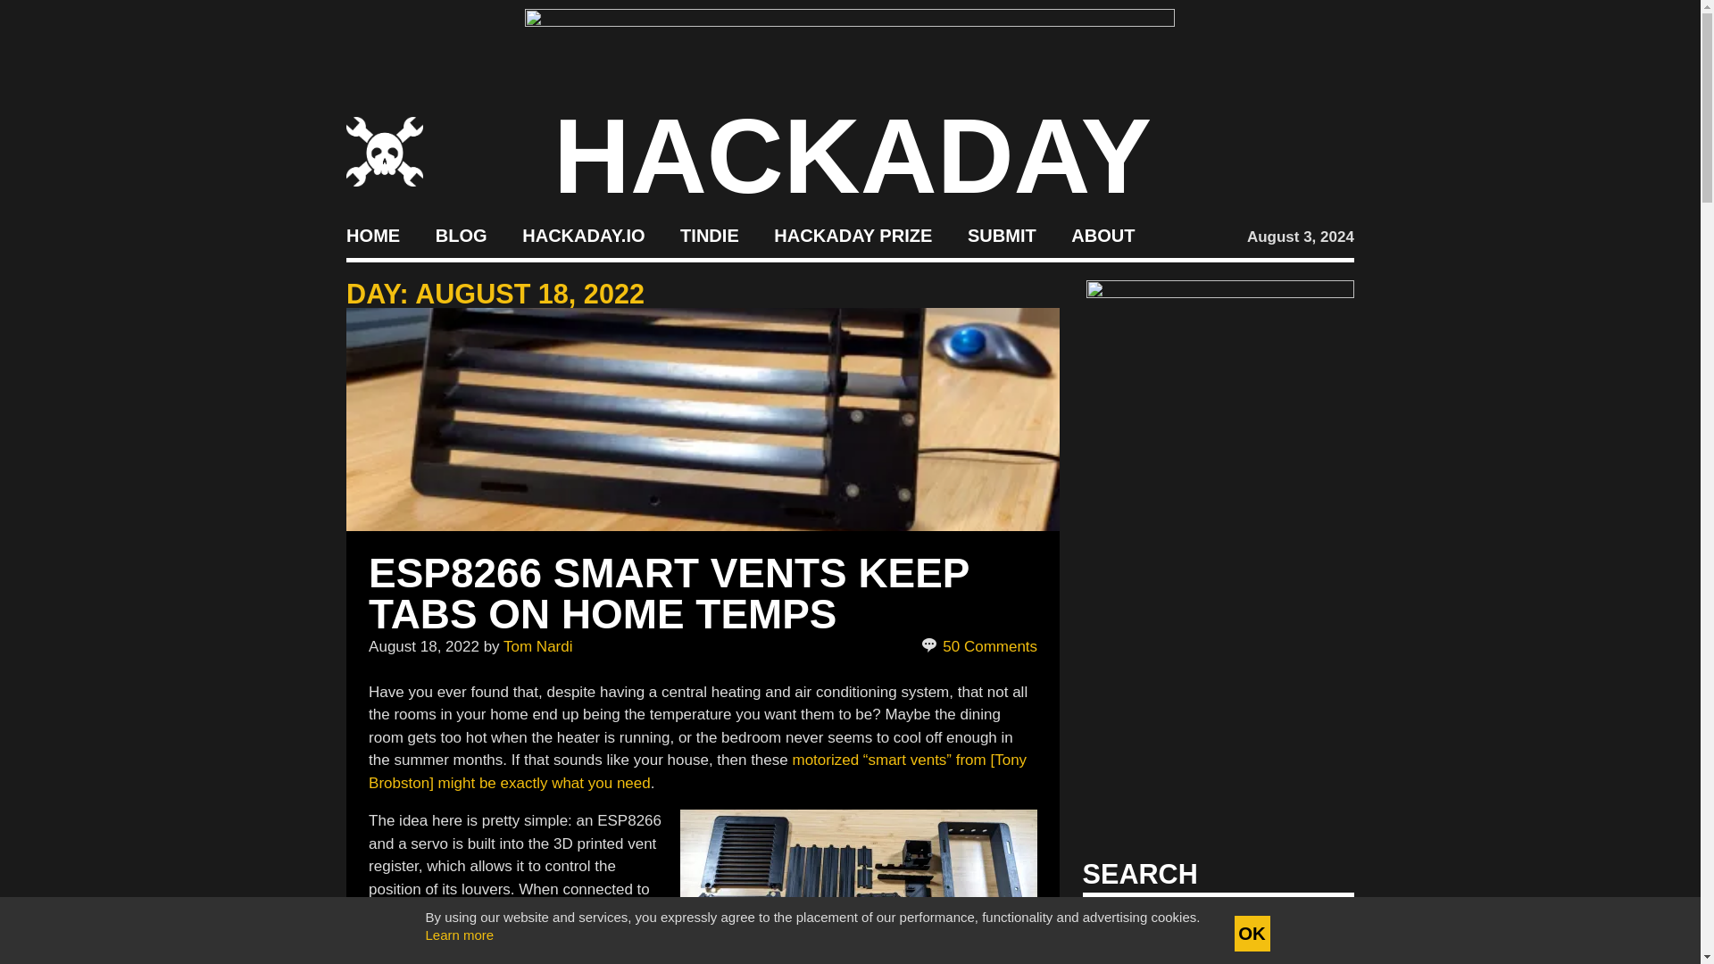  Describe the element at coordinates (1312, 927) in the screenshot. I see `Search` at that location.